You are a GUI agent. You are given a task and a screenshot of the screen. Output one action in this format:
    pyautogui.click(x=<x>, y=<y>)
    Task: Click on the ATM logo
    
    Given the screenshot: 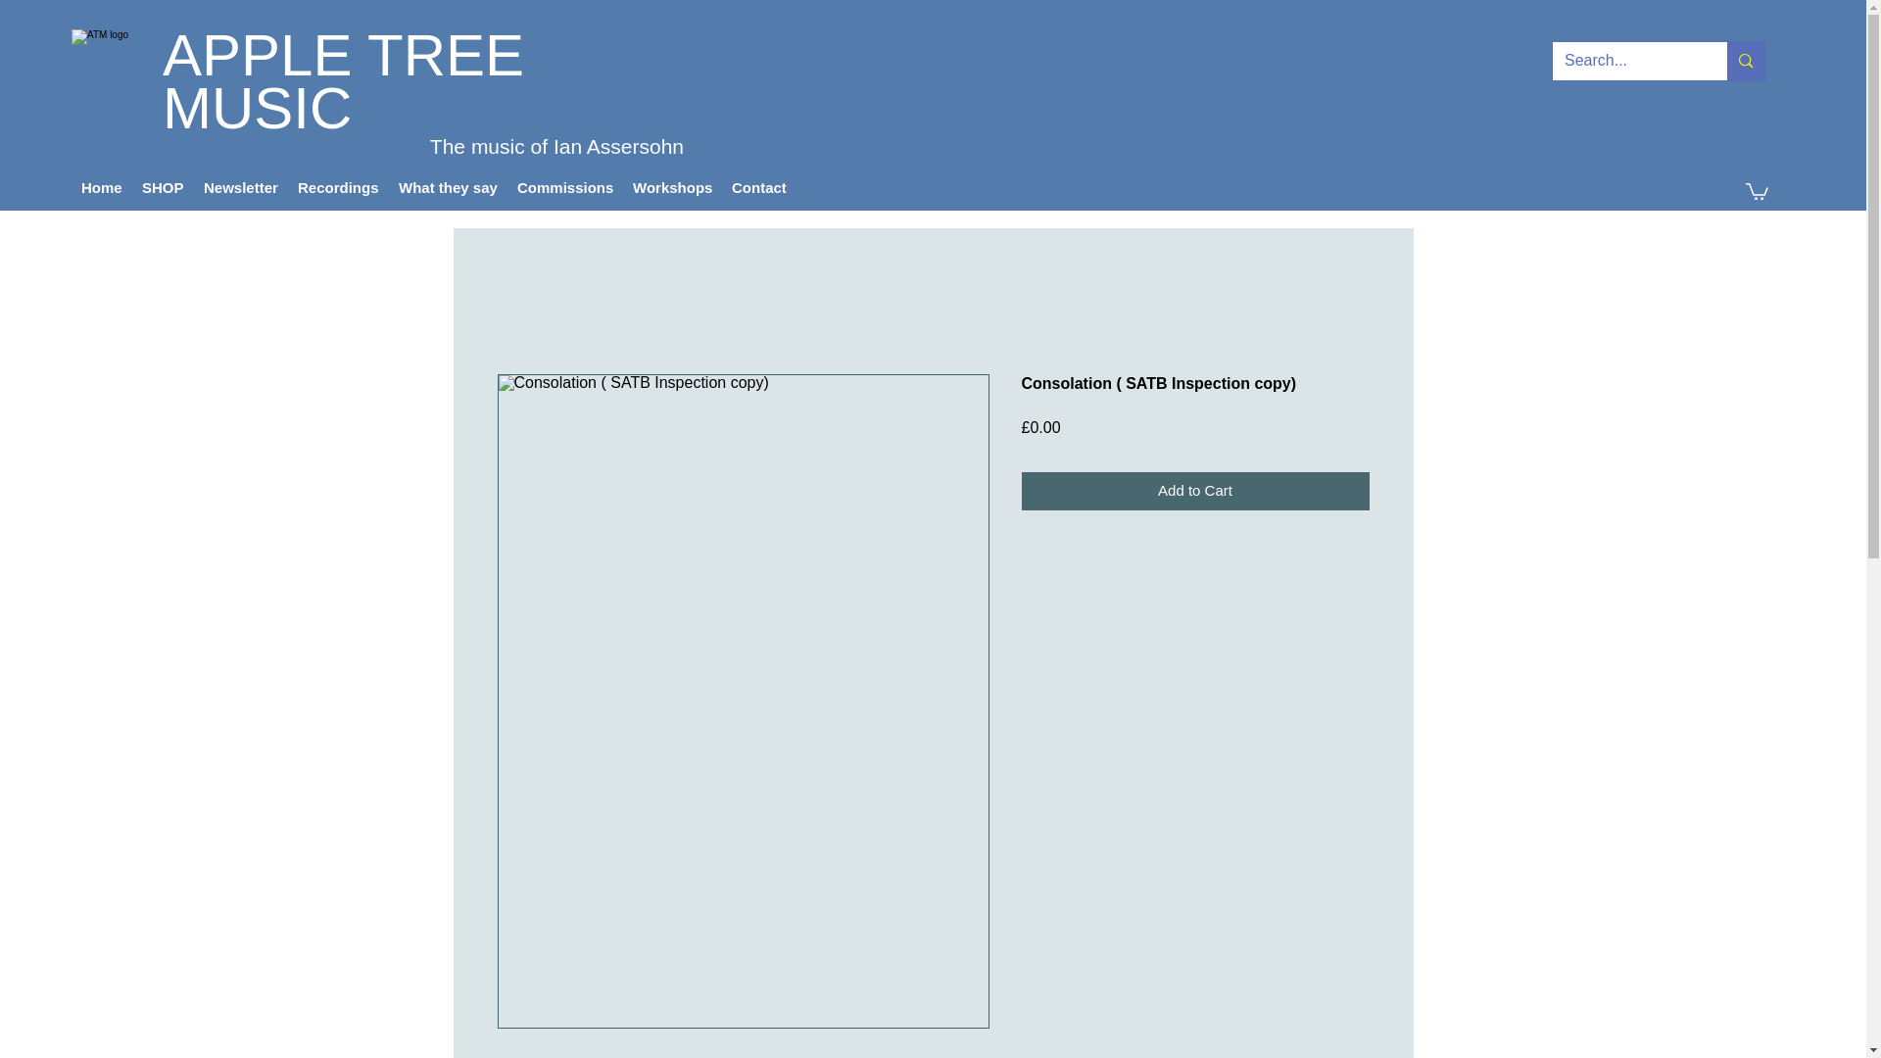 What is the action you would take?
    pyautogui.click(x=106, y=59)
    